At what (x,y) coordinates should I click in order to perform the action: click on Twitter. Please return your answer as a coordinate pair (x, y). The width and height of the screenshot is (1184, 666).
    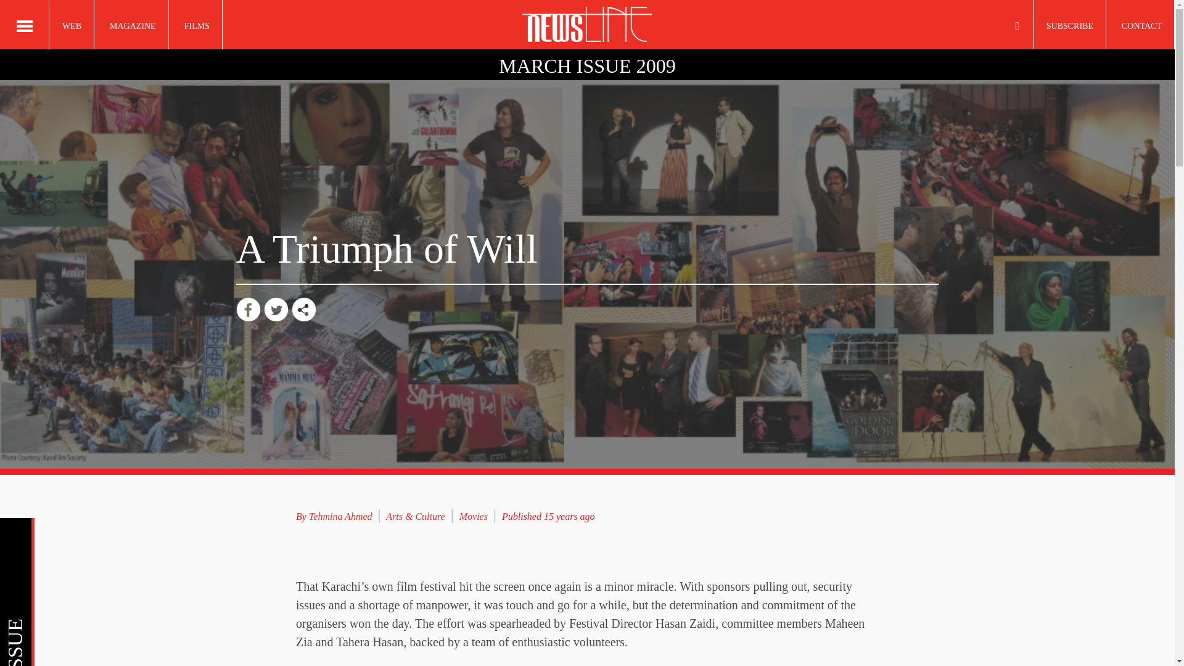
    Looking at the image, I should click on (276, 309).